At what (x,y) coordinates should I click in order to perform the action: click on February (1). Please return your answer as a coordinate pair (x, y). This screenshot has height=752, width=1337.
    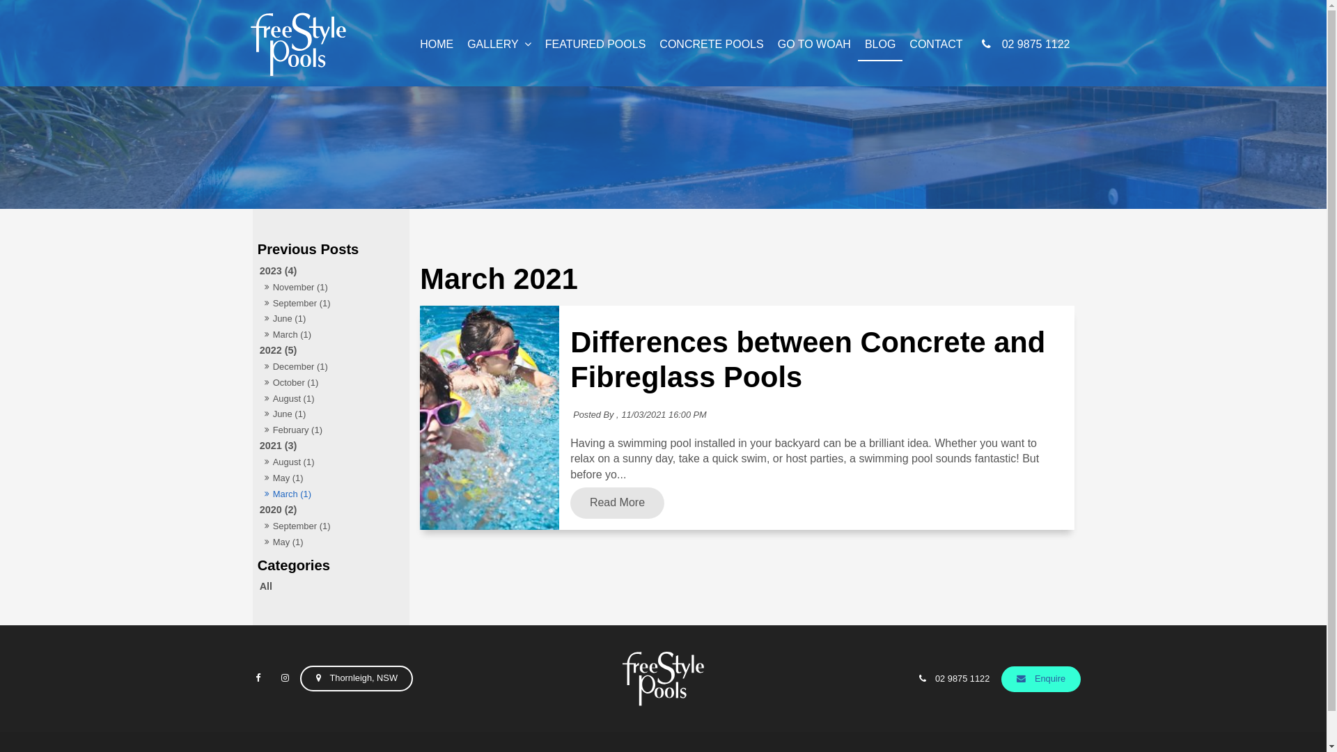
    Looking at the image, I should click on (331, 430).